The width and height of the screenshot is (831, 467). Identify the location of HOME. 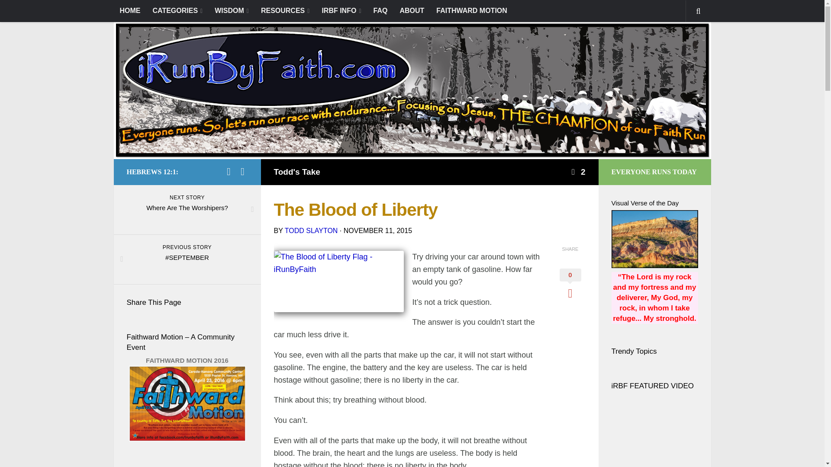
(129, 10).